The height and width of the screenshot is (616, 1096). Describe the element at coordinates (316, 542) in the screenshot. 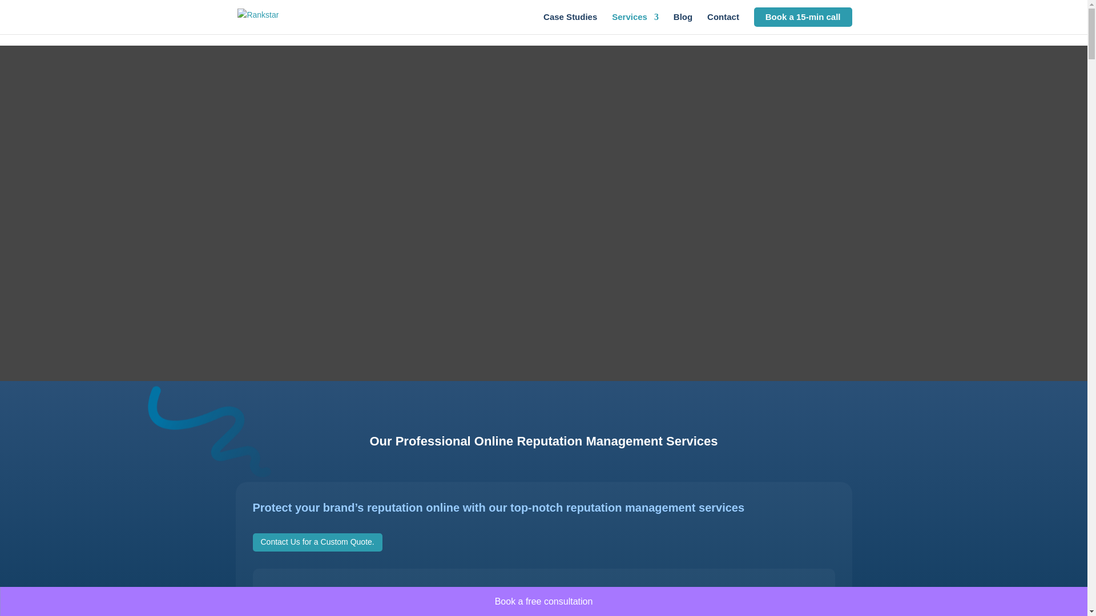

I see `Contact Us for a Custom Quote.` at that location.